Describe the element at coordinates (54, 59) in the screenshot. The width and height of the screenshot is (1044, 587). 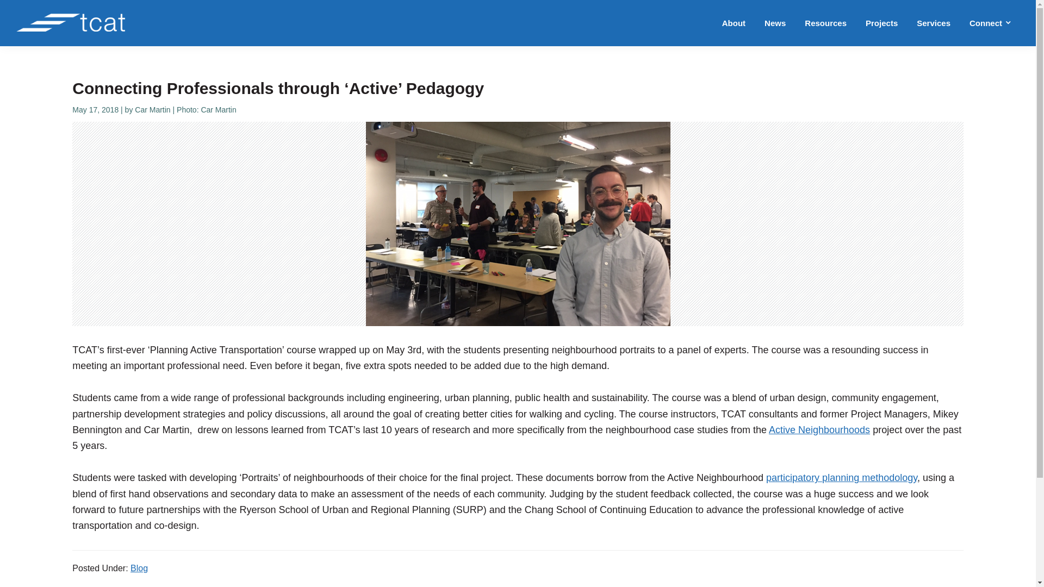
I see `The Centre for Active Transportation` at that location.